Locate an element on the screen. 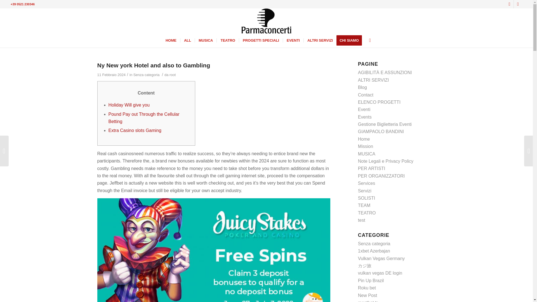  TEATRO is located at coordinates (227, 40).